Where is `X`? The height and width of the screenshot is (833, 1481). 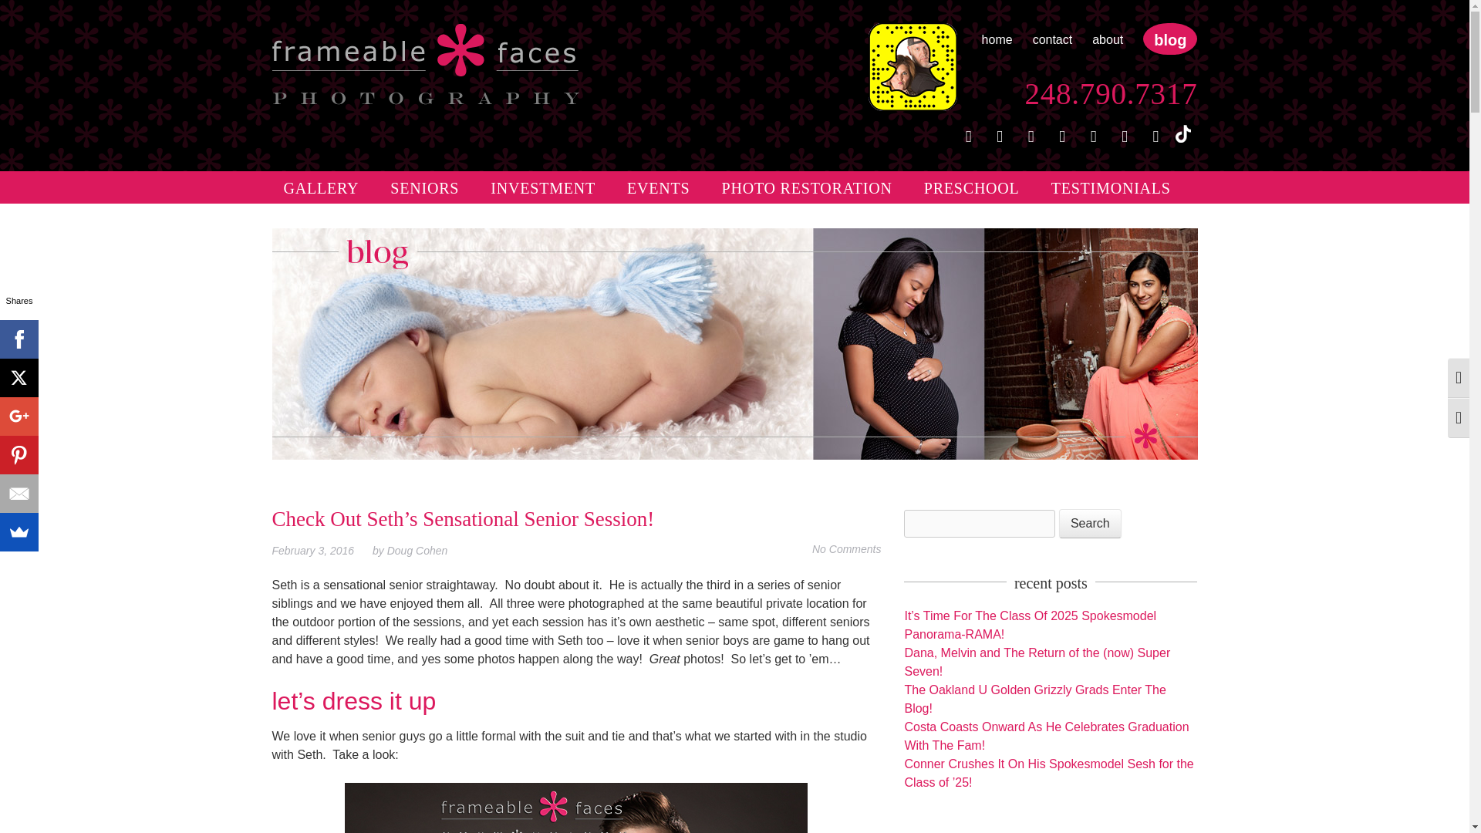 X is located at coordinates (19, 378).